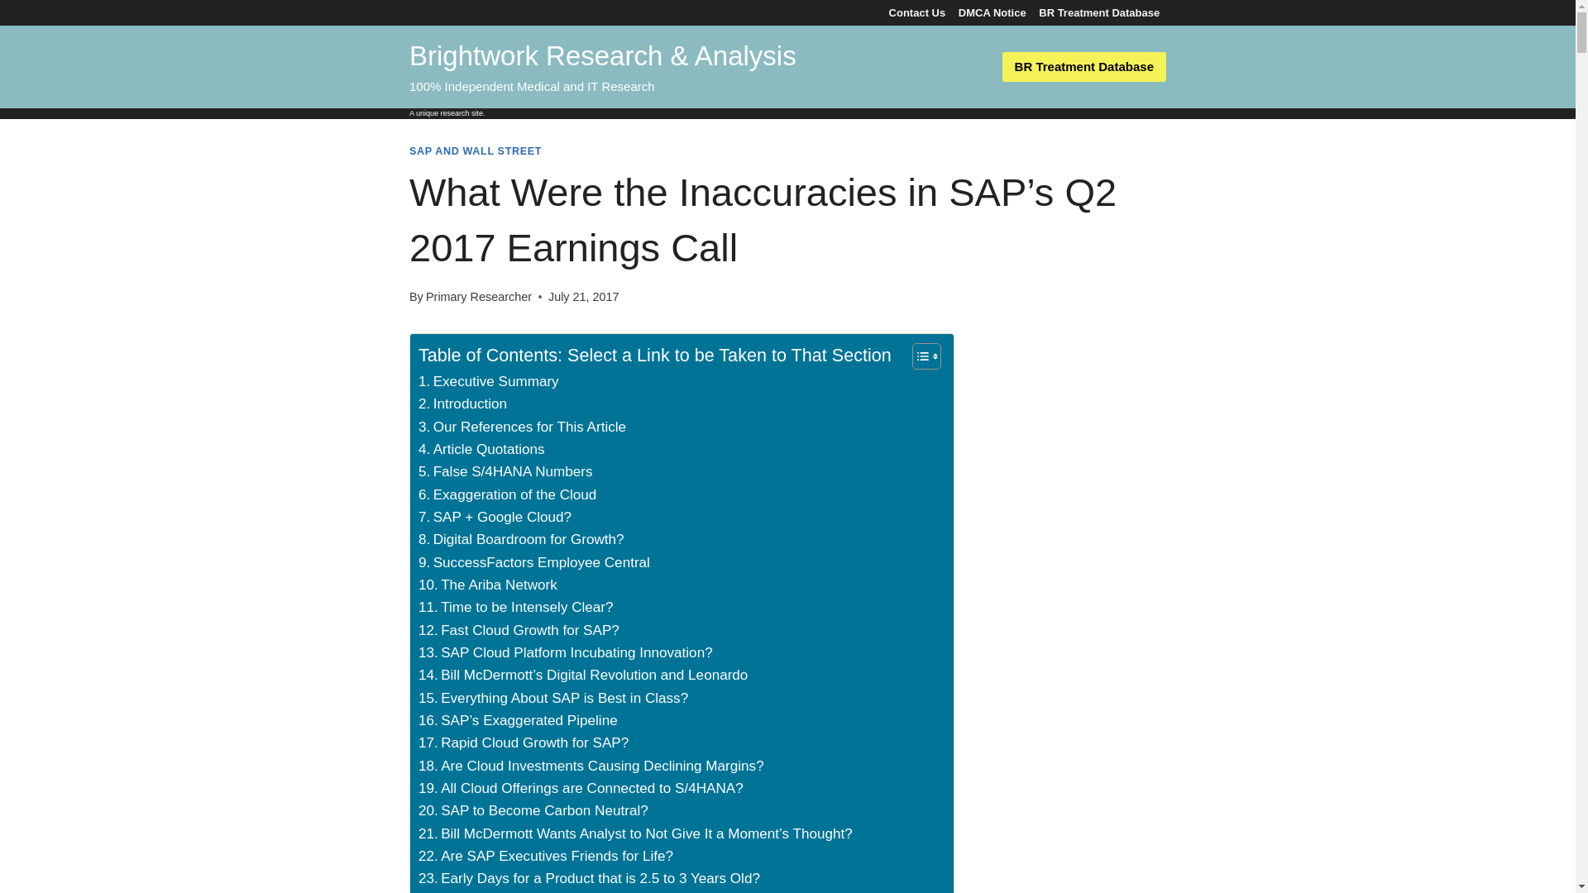 The image size is (1588, 893). What do you see at coordinates (462, 404) in the screenshot?
I see `Introduction` at bounding box center [462, 404].